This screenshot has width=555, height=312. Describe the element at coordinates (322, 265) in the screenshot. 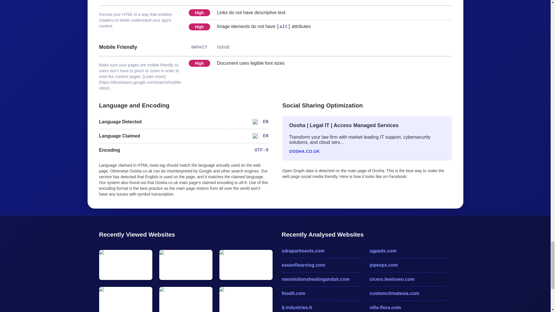

I see `easeoflearning.com` at that location.